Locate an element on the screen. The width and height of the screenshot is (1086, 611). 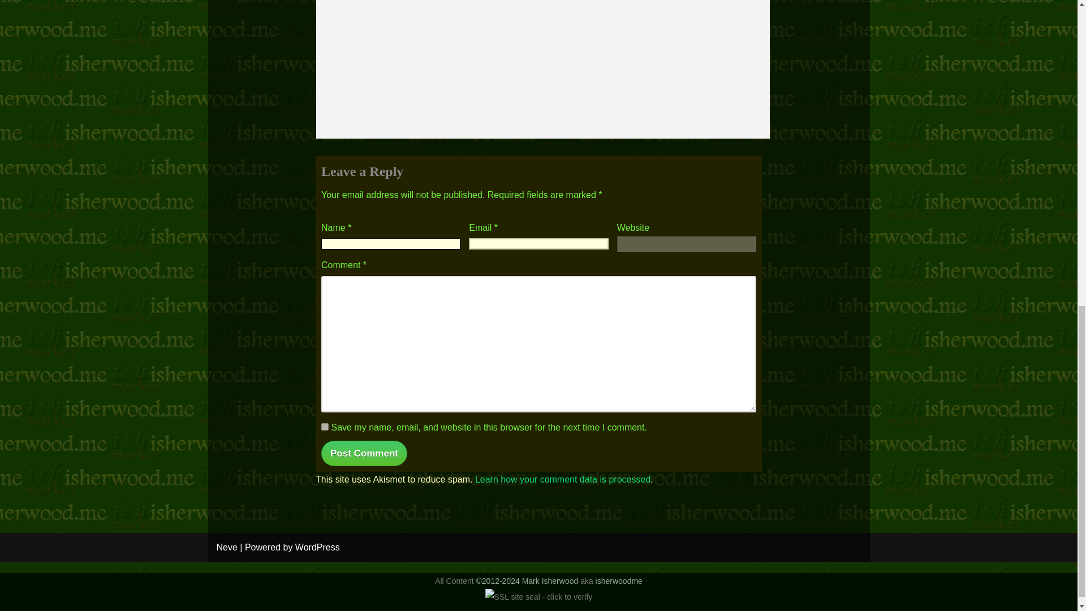
Learn how your comment data is processed is located at coordinates (563, 480).